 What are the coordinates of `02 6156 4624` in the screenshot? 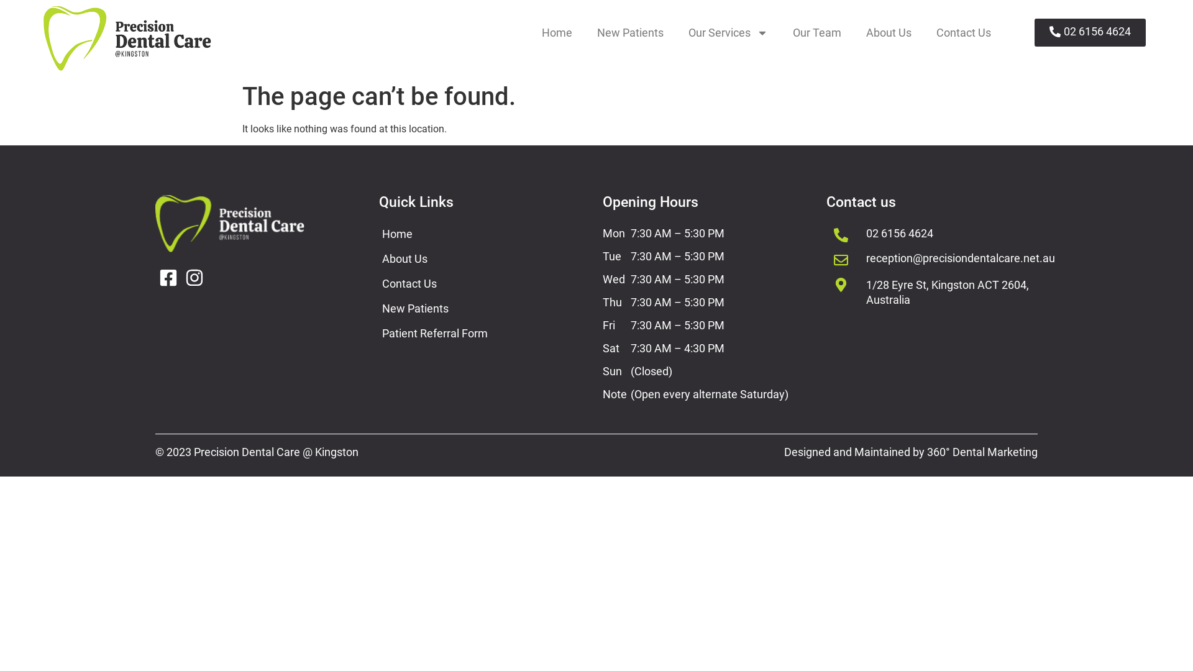 It's located at (900, 234).